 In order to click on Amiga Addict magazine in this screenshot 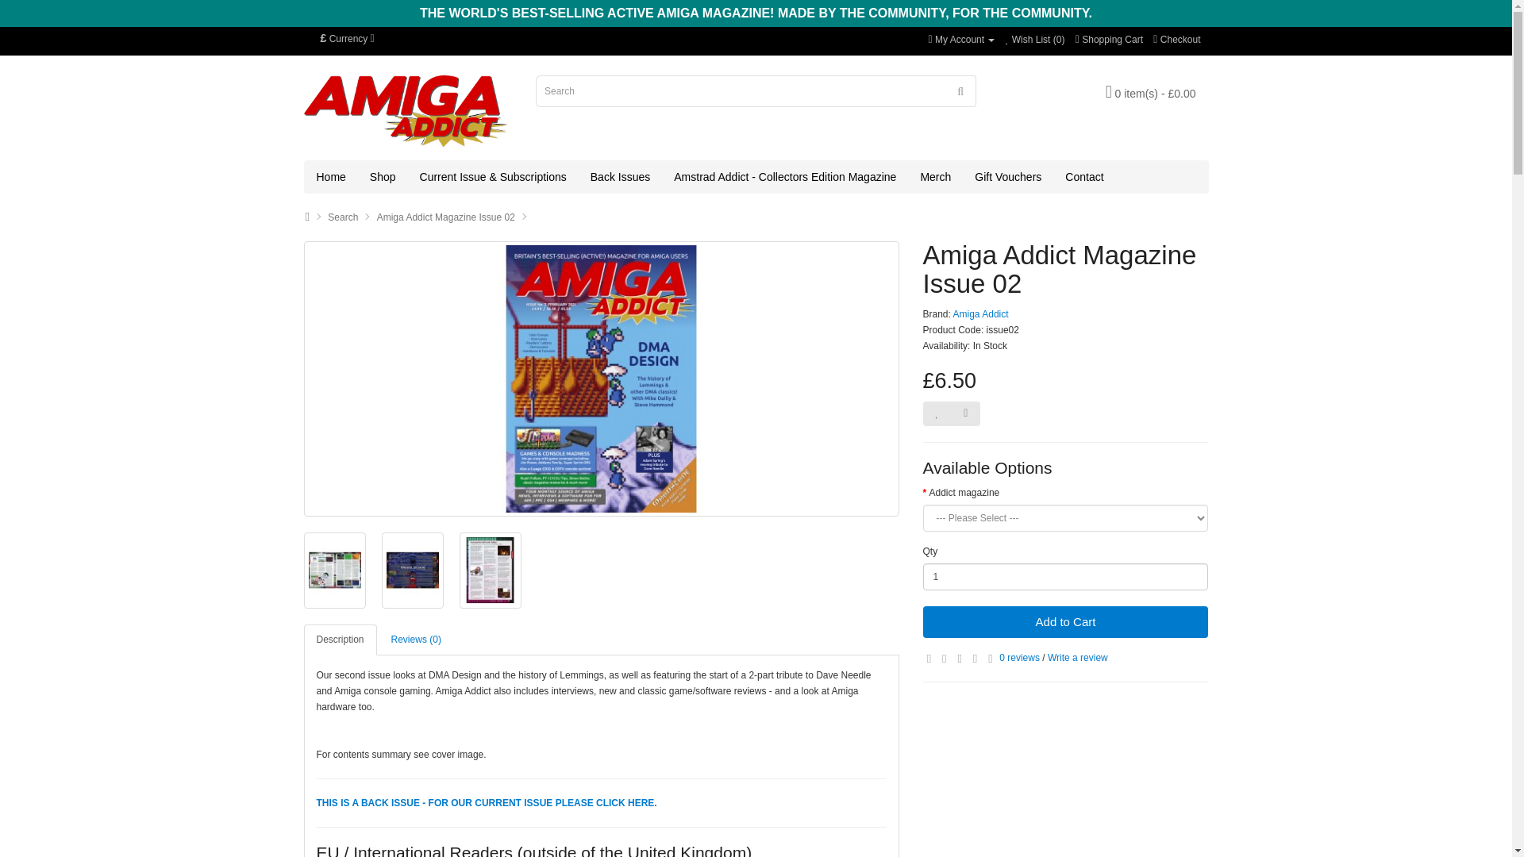, I will do `click(332, 177)`.